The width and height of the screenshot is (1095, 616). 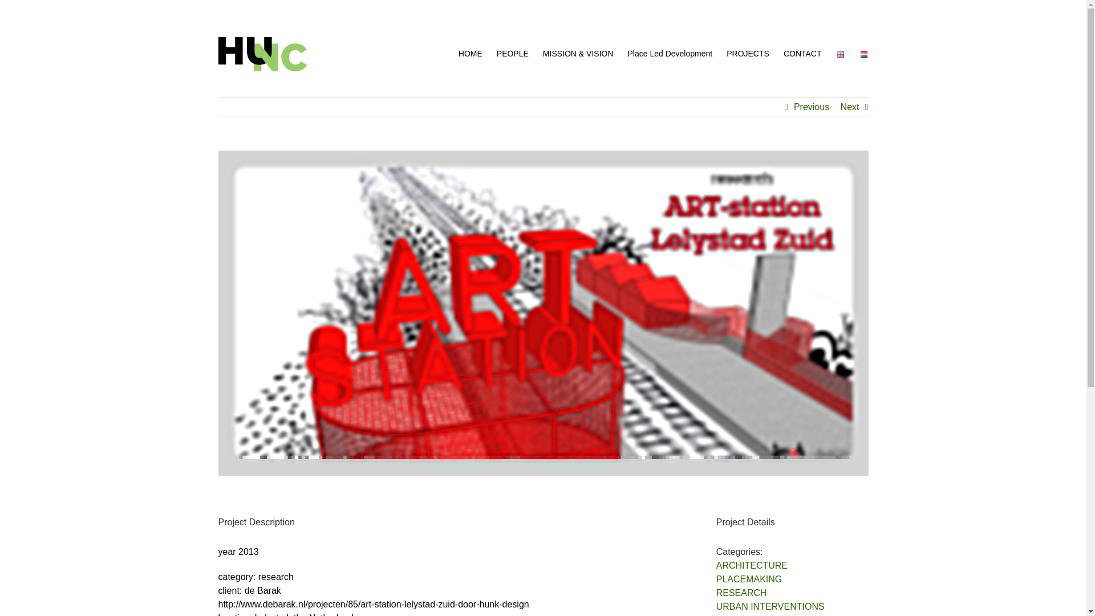 I want to click on Previous, so click(x=811, y=107).